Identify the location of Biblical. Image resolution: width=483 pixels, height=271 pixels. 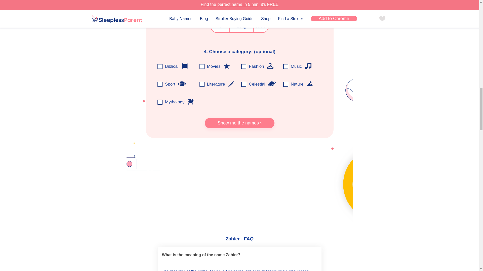
(185, 66).